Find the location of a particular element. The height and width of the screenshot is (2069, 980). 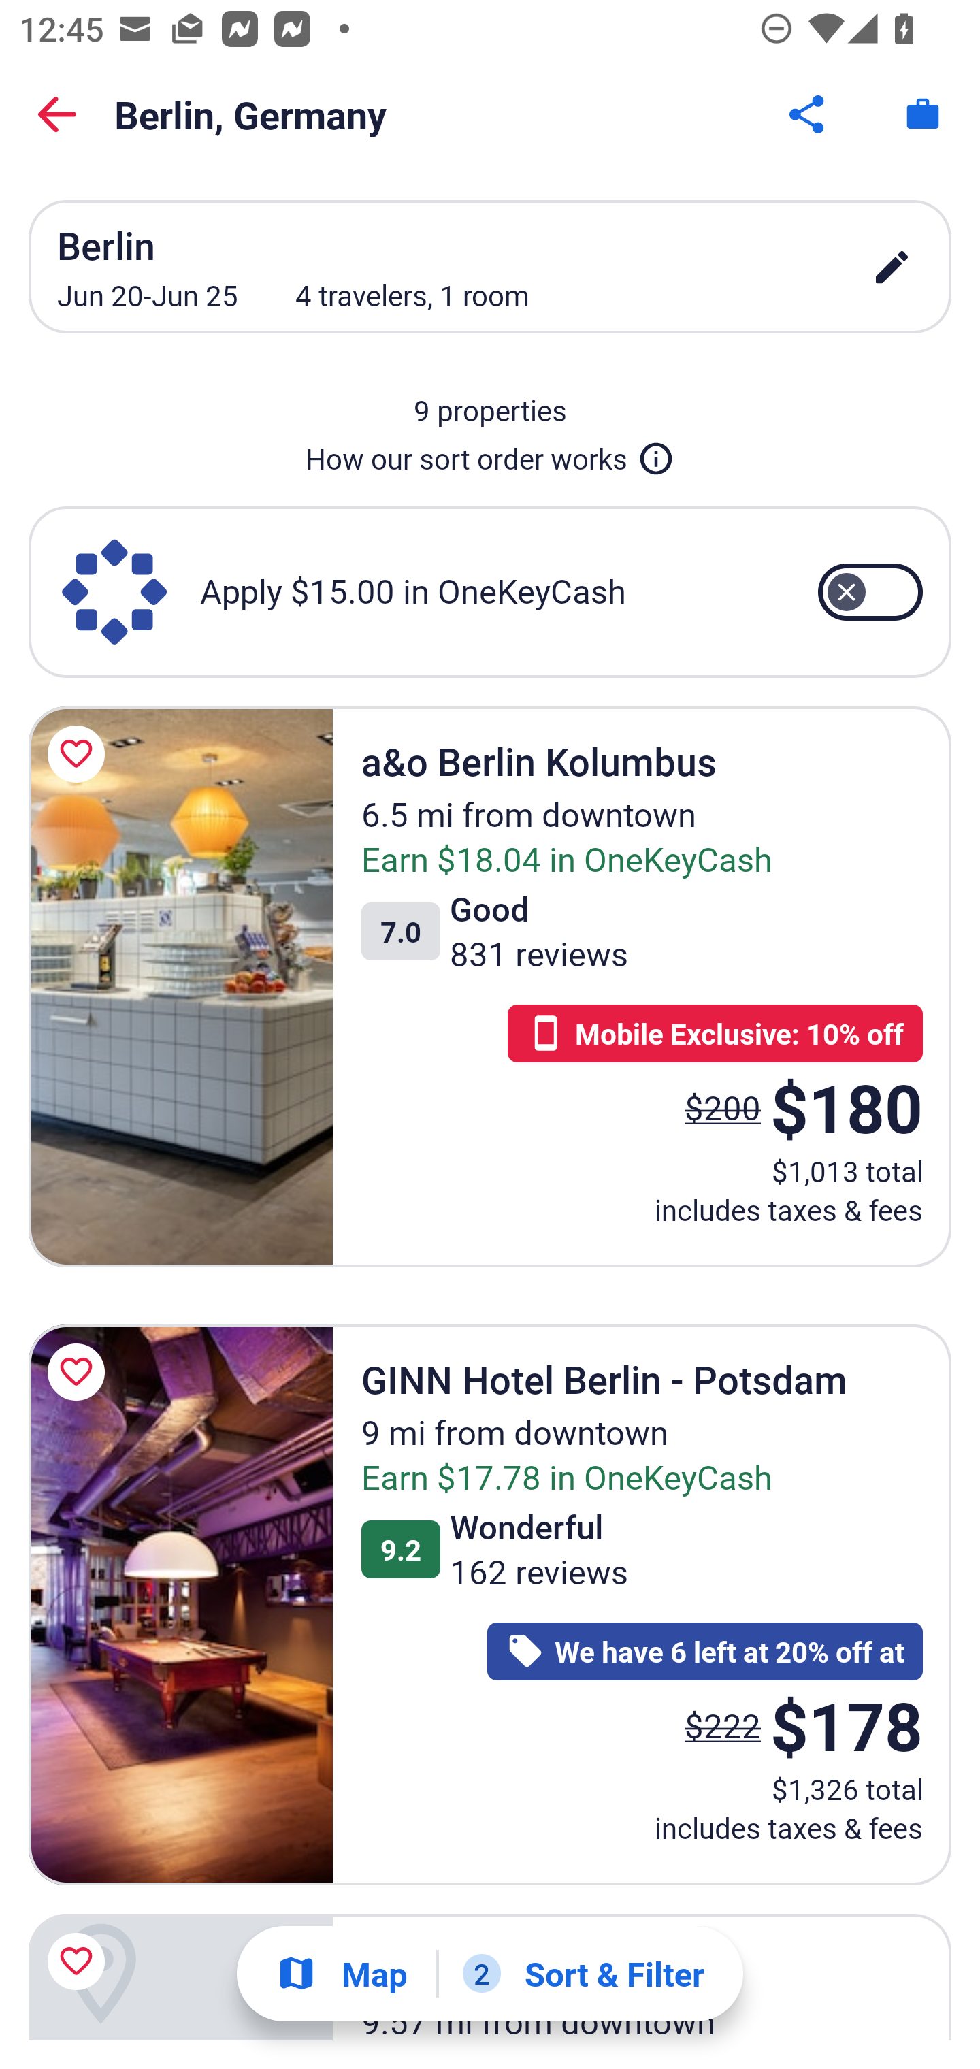

Share Button is located at coordinates (808, 114).